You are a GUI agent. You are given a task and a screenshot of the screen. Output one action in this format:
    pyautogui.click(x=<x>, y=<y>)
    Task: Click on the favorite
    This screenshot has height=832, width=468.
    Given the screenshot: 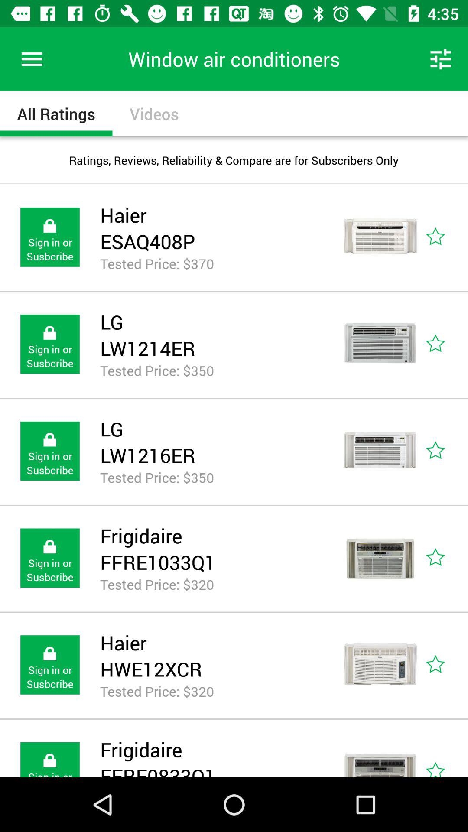 What is the action you would take?
    pyautogui.click(x=445, y=665)
    